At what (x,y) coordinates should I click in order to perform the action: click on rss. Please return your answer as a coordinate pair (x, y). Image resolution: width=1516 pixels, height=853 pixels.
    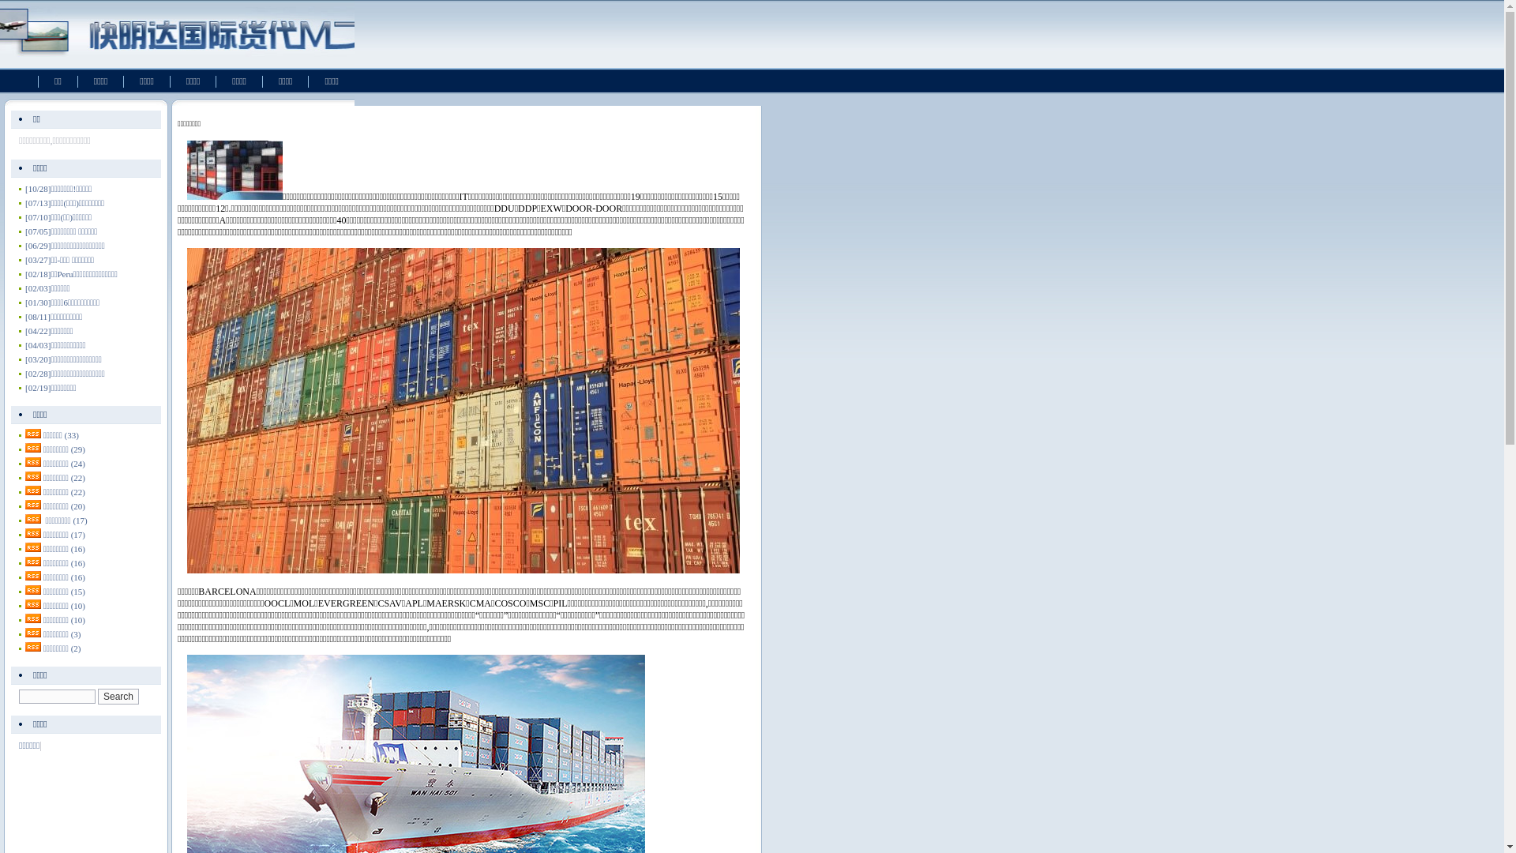
    Looking at the image, I should click on (33, 462).